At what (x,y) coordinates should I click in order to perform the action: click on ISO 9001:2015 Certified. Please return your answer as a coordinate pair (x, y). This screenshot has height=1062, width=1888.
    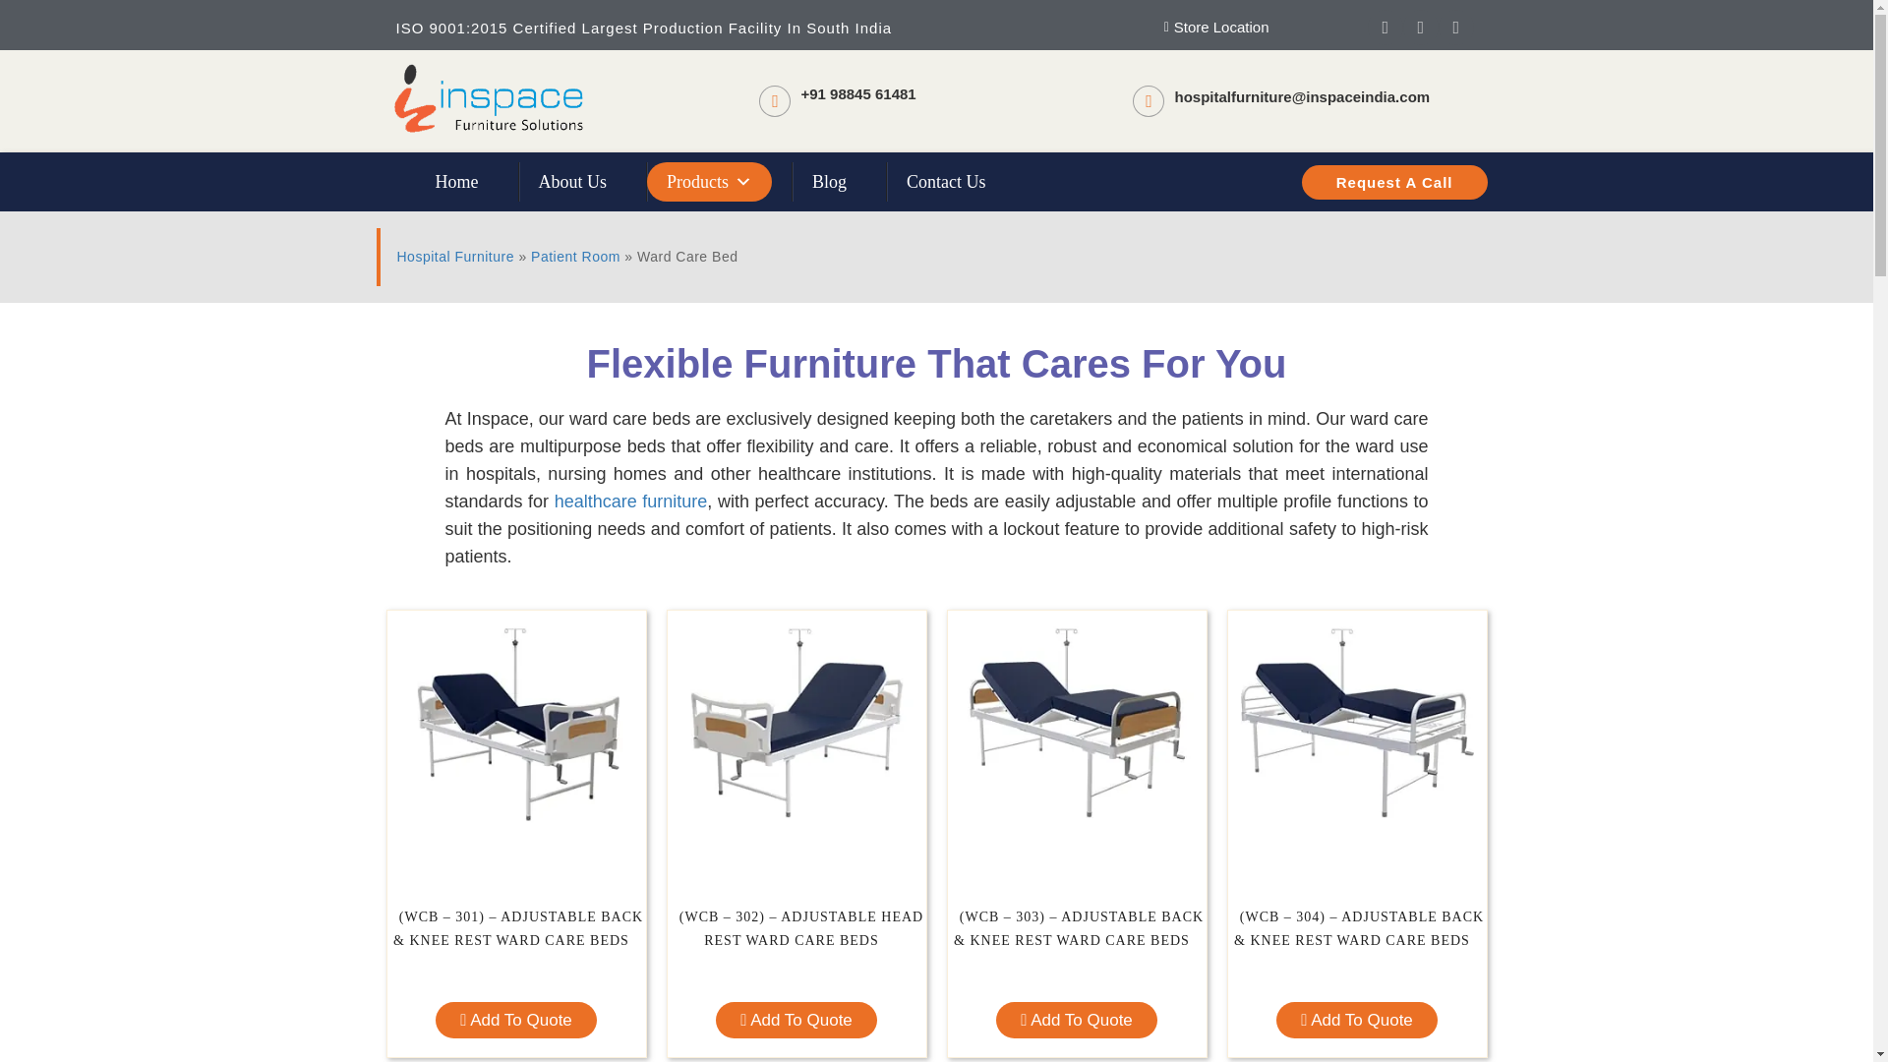
    Looking at the image, I should click on (485, 28).